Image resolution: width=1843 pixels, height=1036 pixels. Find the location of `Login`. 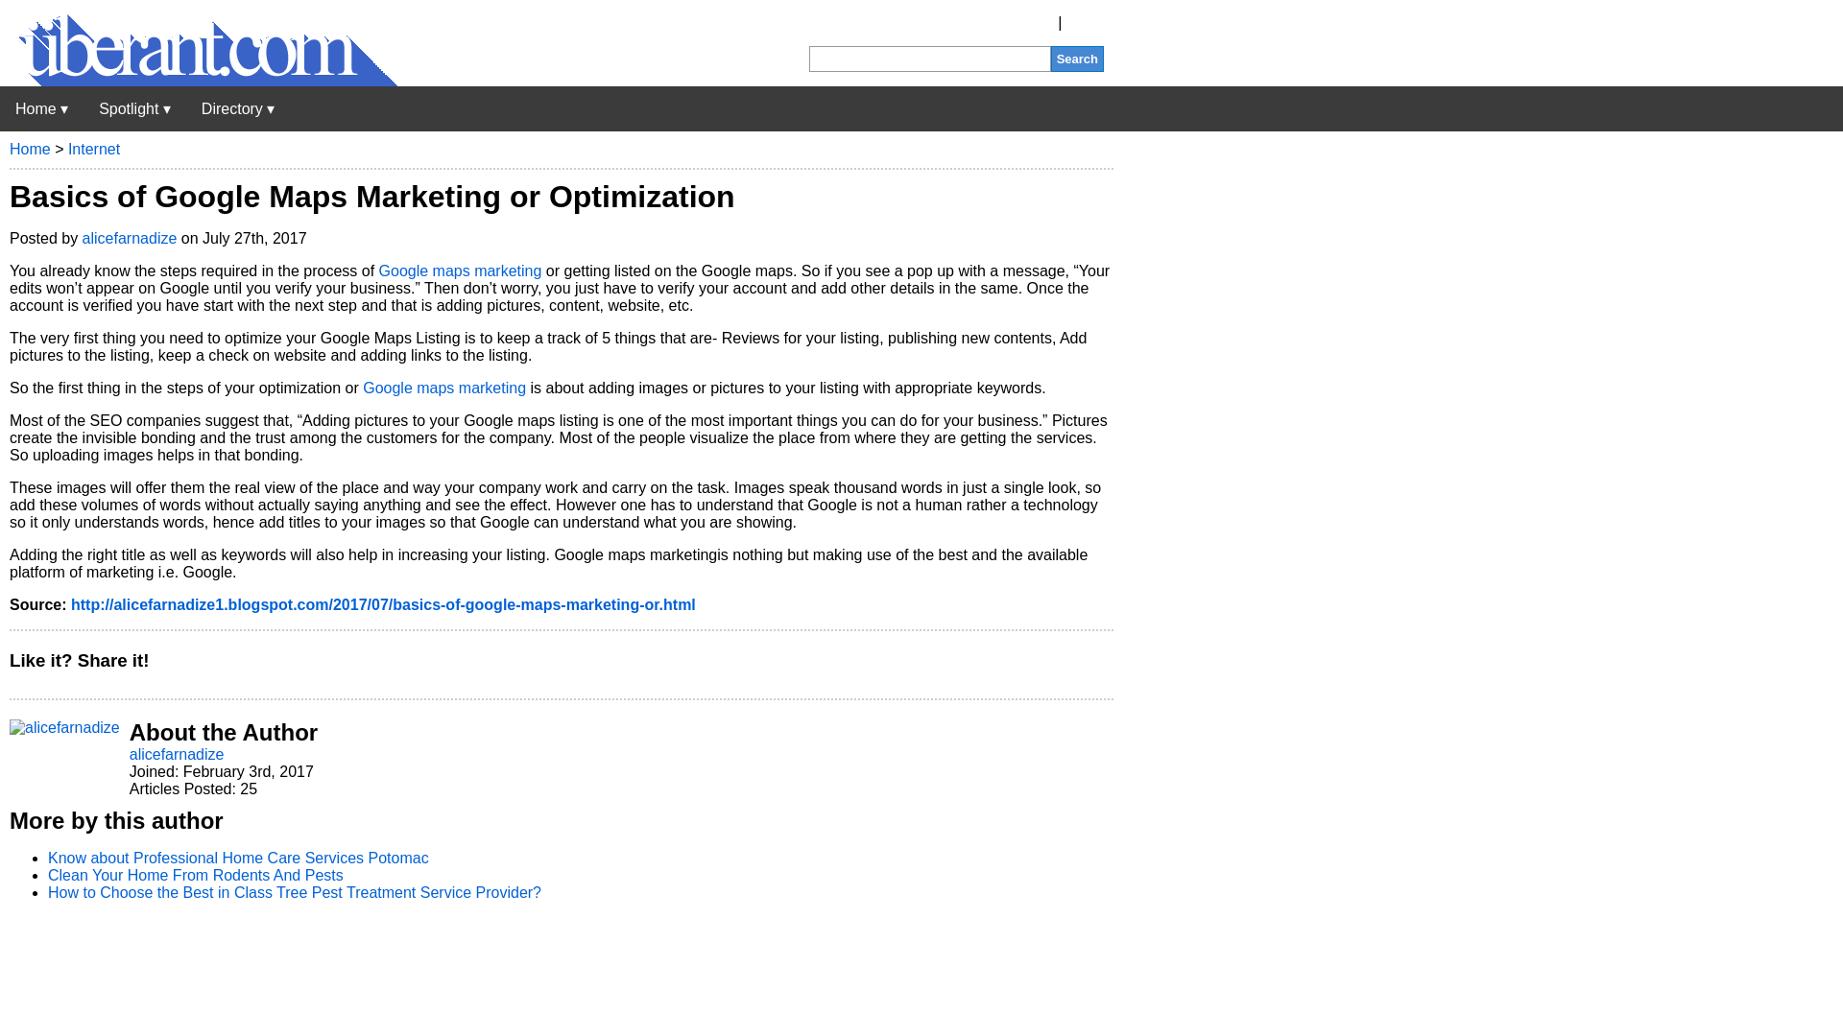

Login is located at coordinates (1085, 23).